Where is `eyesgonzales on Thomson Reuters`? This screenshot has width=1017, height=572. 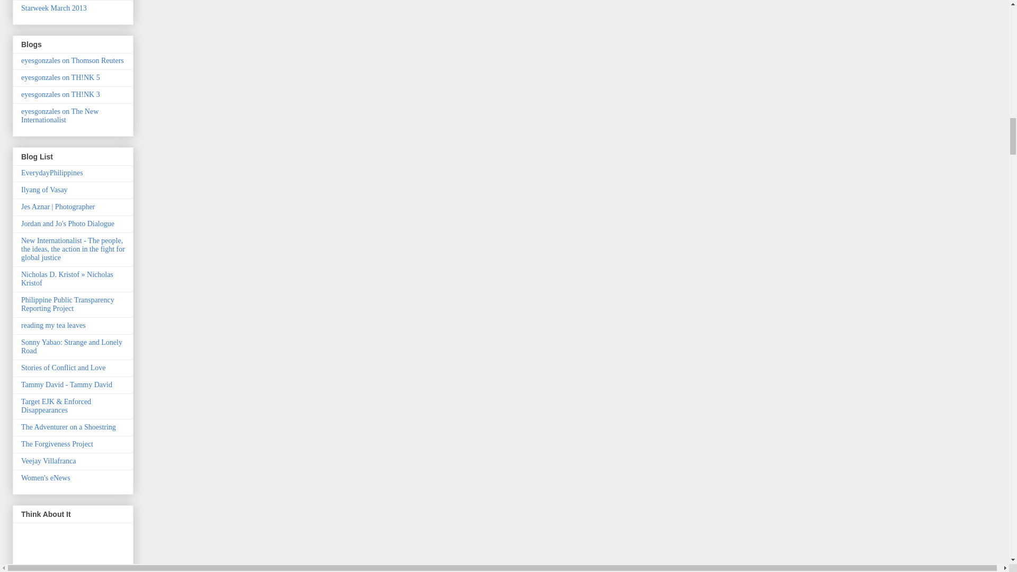 eyesgonzales on Thomson Reuters is located at coordinates (73, 60).